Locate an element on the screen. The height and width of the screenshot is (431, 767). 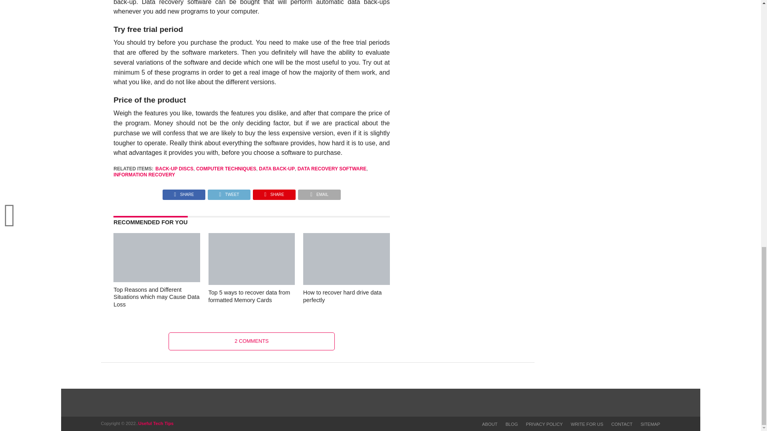
Top 5 ways to recover data from formatted Memory Cards is located at coordinates (252, 285).